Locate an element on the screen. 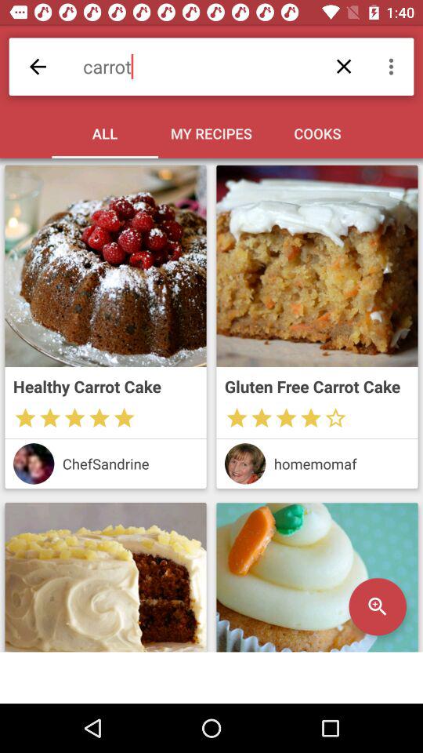 This screenshot has width=423, height=753. jump until chefsandrine item is located at coordinates (130, 463).